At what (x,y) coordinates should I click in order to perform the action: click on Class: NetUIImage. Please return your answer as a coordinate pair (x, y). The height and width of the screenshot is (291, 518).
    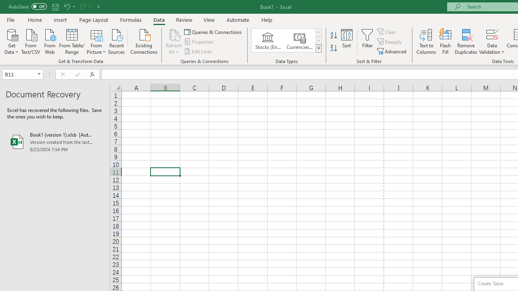
    Looking at the image, I should click on (319, 48).